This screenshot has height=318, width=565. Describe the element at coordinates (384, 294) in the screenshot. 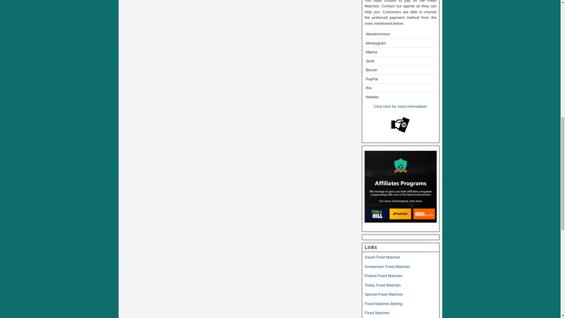

I see `Special Fixed Matches` at that location.